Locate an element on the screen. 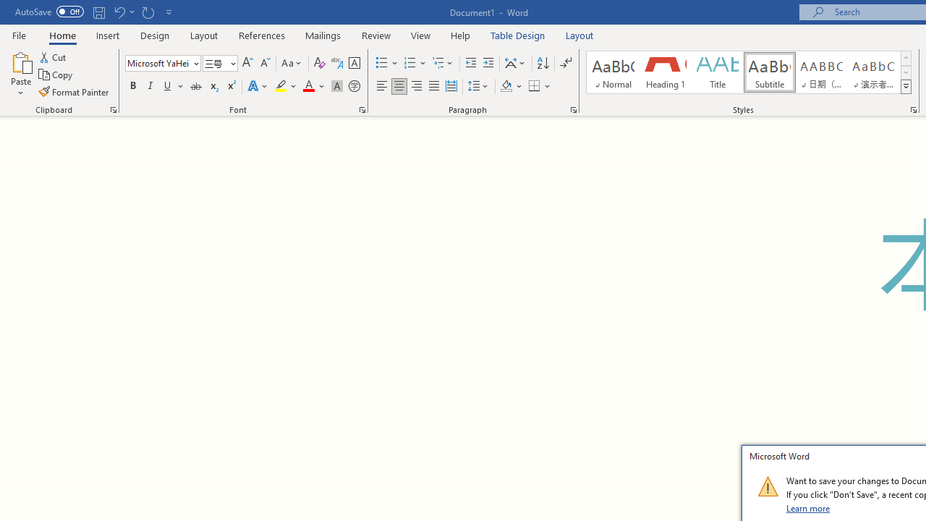 The image size is (926, 521). Format Painter is located at coordinates (75, 91).